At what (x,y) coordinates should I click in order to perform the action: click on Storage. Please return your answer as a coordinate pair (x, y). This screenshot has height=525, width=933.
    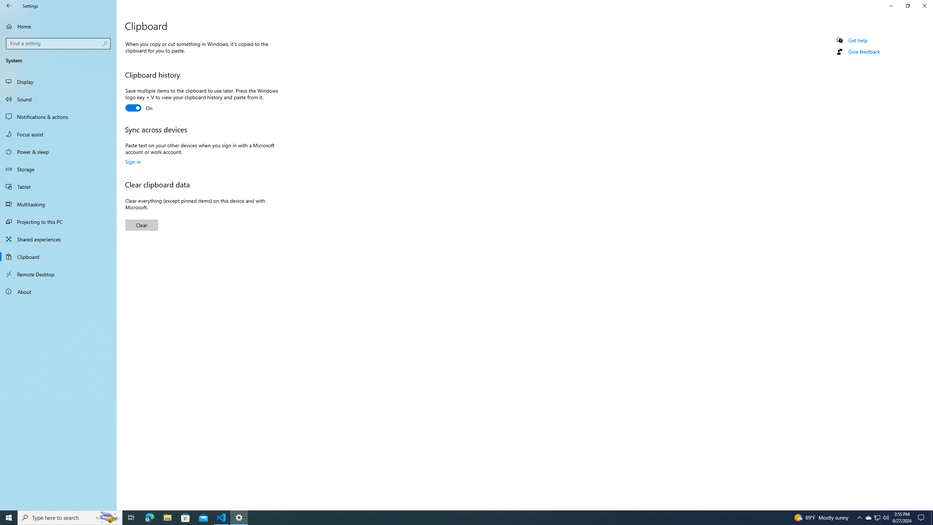
    Looking at the image, I should click on (58, 169).